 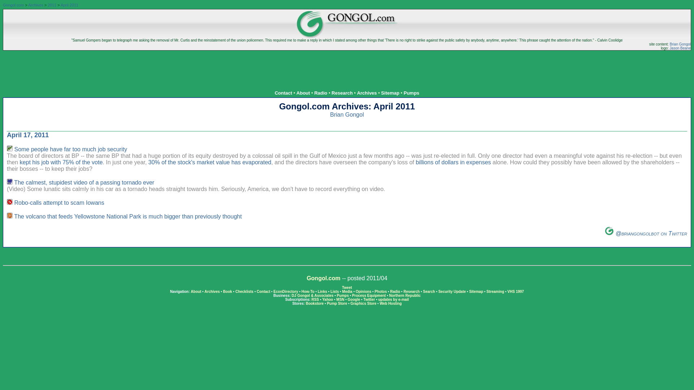 I want to click on About, so click(x=303, y=92).